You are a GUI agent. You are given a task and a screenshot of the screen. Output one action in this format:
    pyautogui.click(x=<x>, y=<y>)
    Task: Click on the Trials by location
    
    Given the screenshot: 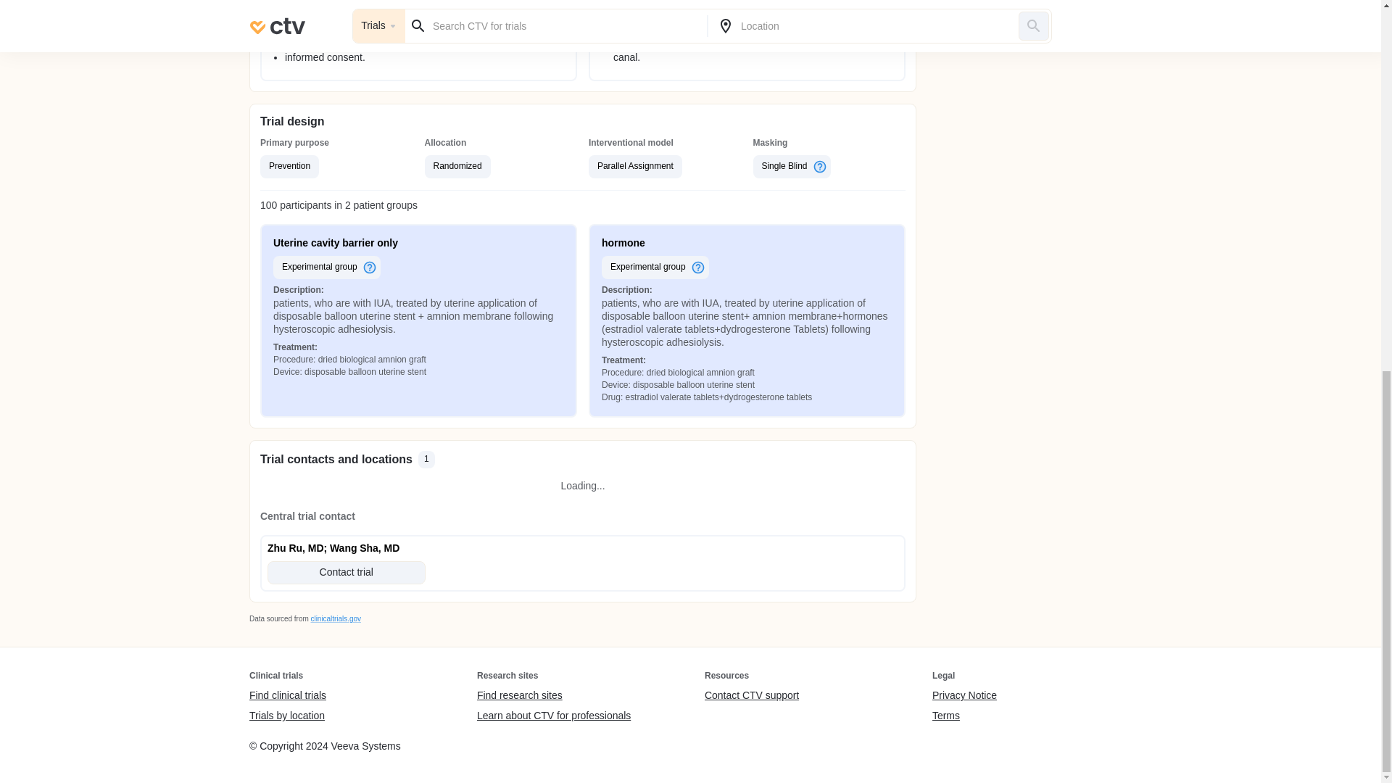 What is the action you would take?
    pyautogui.click(x=287, y=716)
    